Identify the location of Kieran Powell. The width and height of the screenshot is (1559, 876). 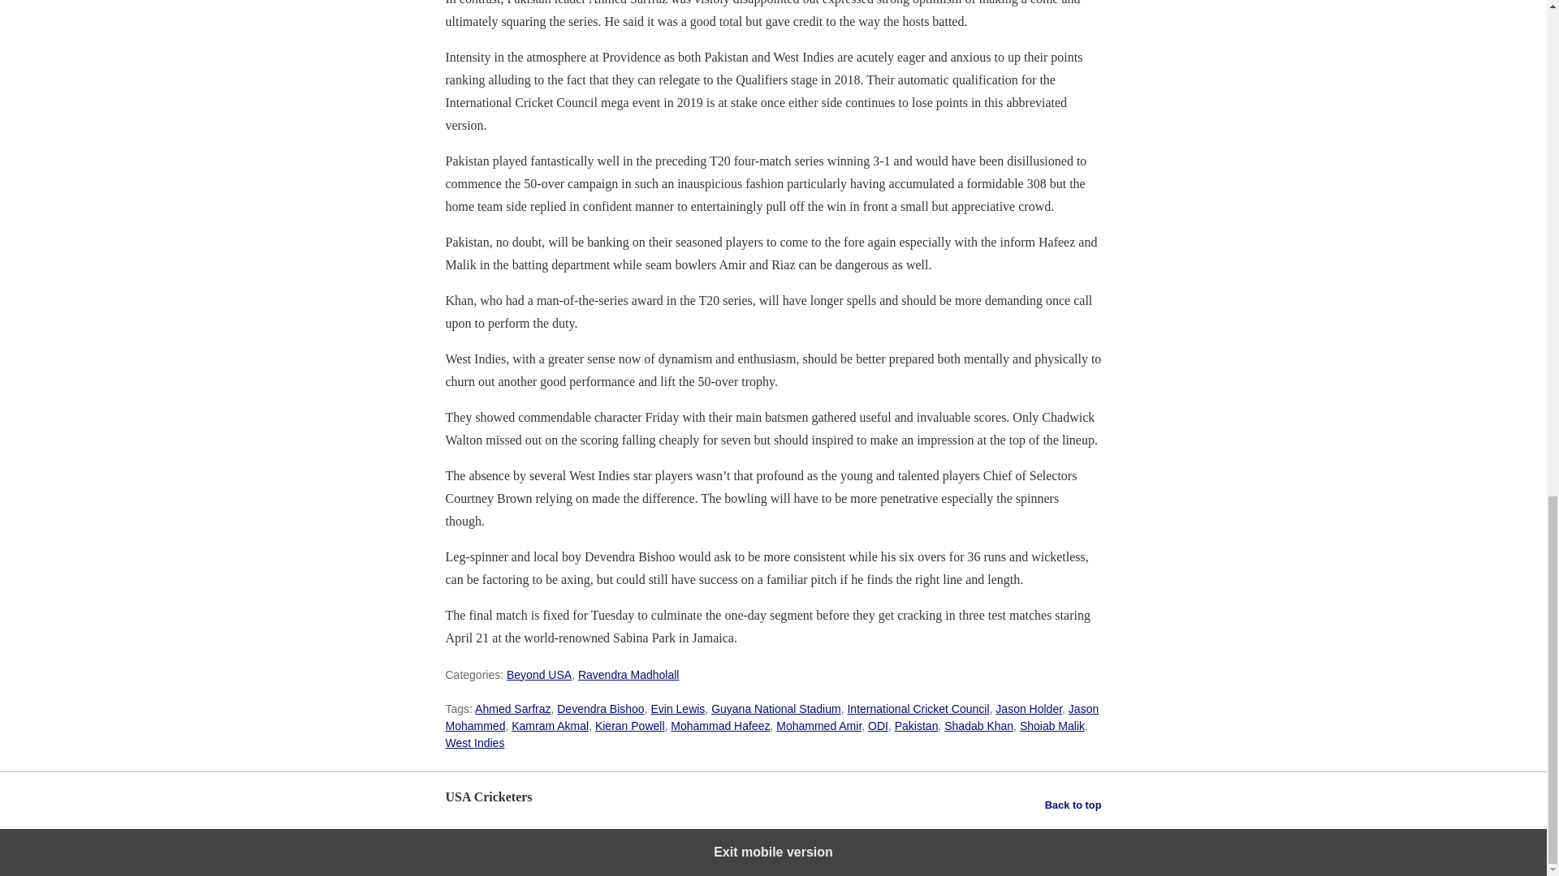
(630, 725).